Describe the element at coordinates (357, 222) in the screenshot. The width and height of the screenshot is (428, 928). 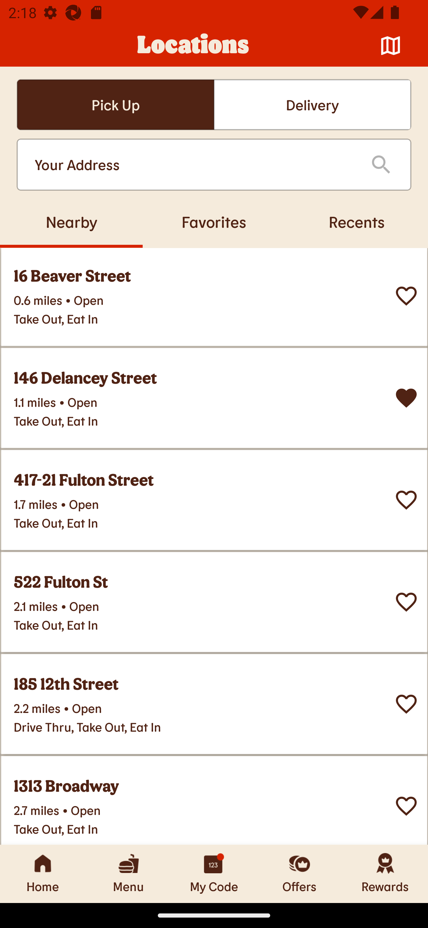
I see `Recents` at that location.